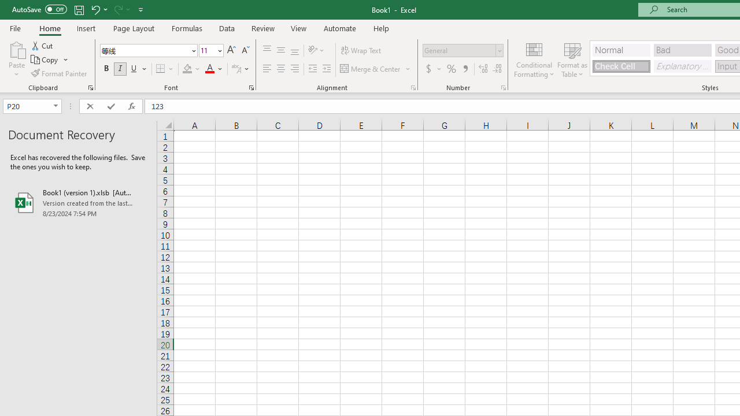 This screenshot has height=416, width=740. I want to click on Align Left, so click(267, 69).